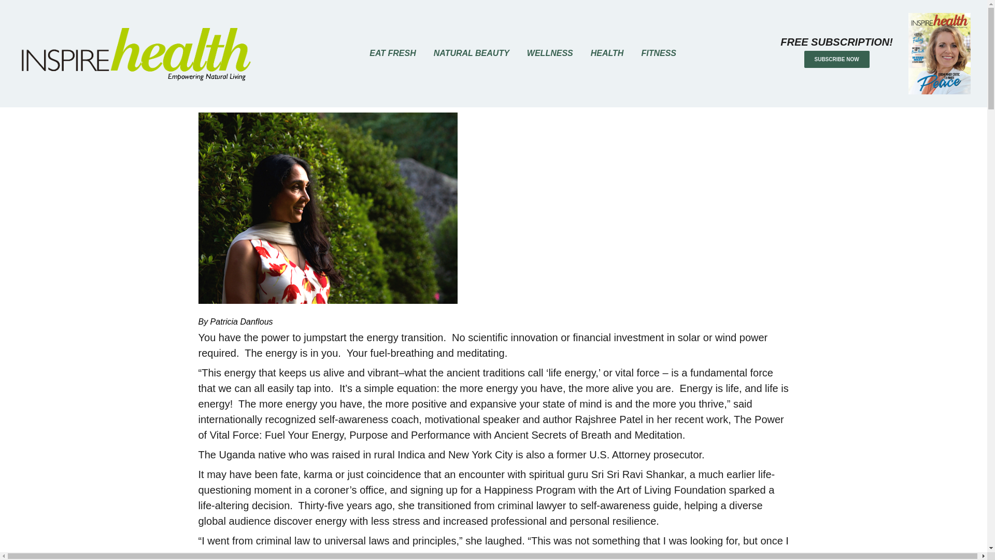  Describe the element at coordinates (392, 53) in the screenshot. I see `EAT FRESH` at that location.